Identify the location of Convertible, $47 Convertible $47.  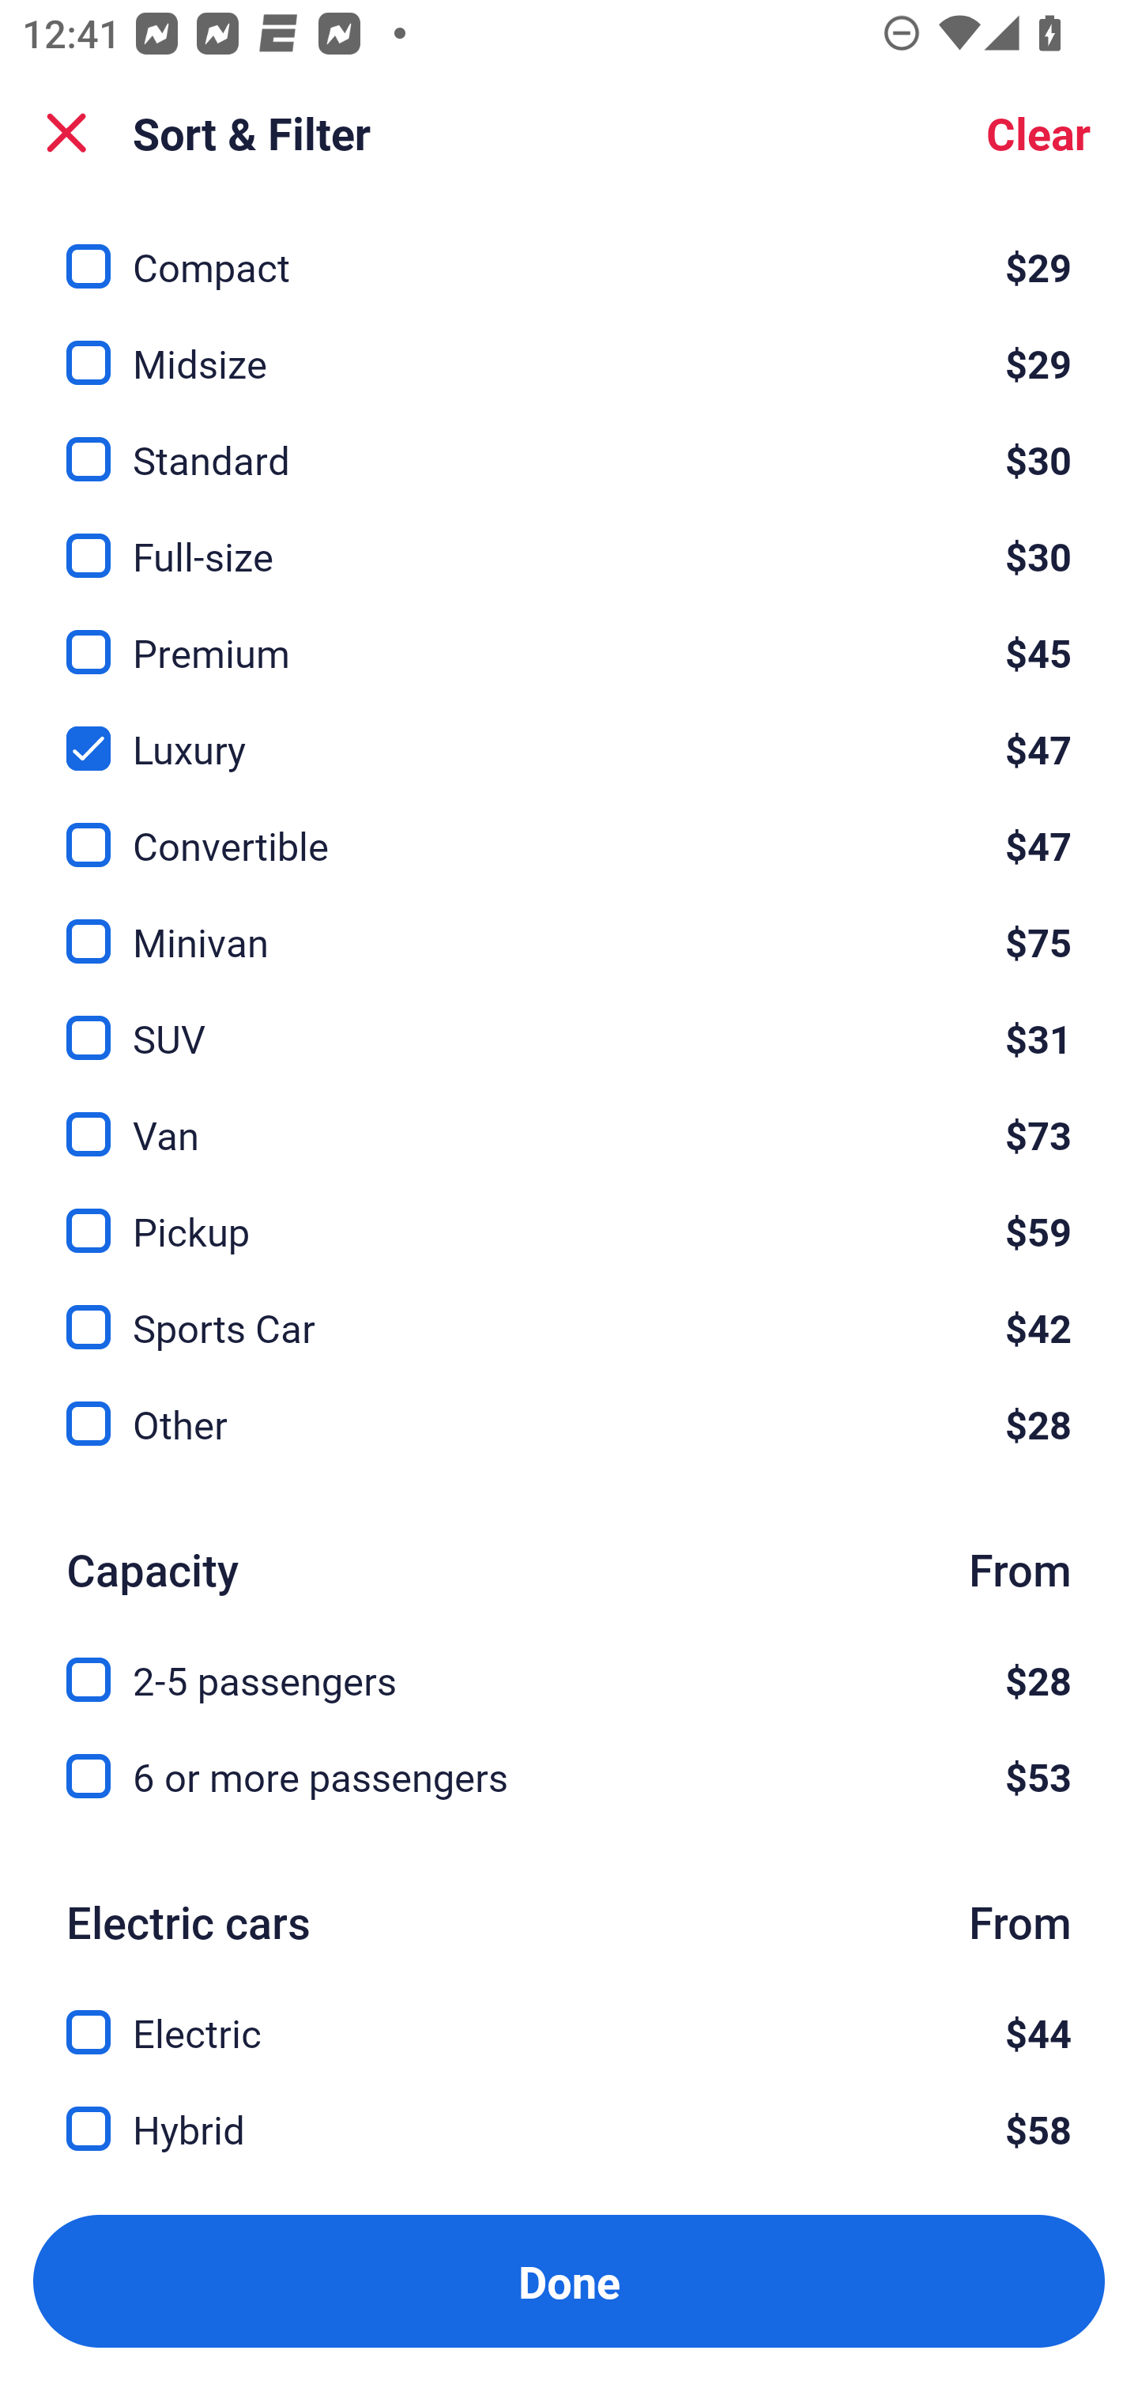
(569, 826).